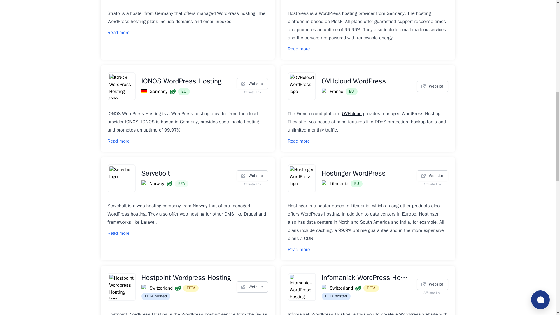  I want to click on Read more, so click(118, 233).